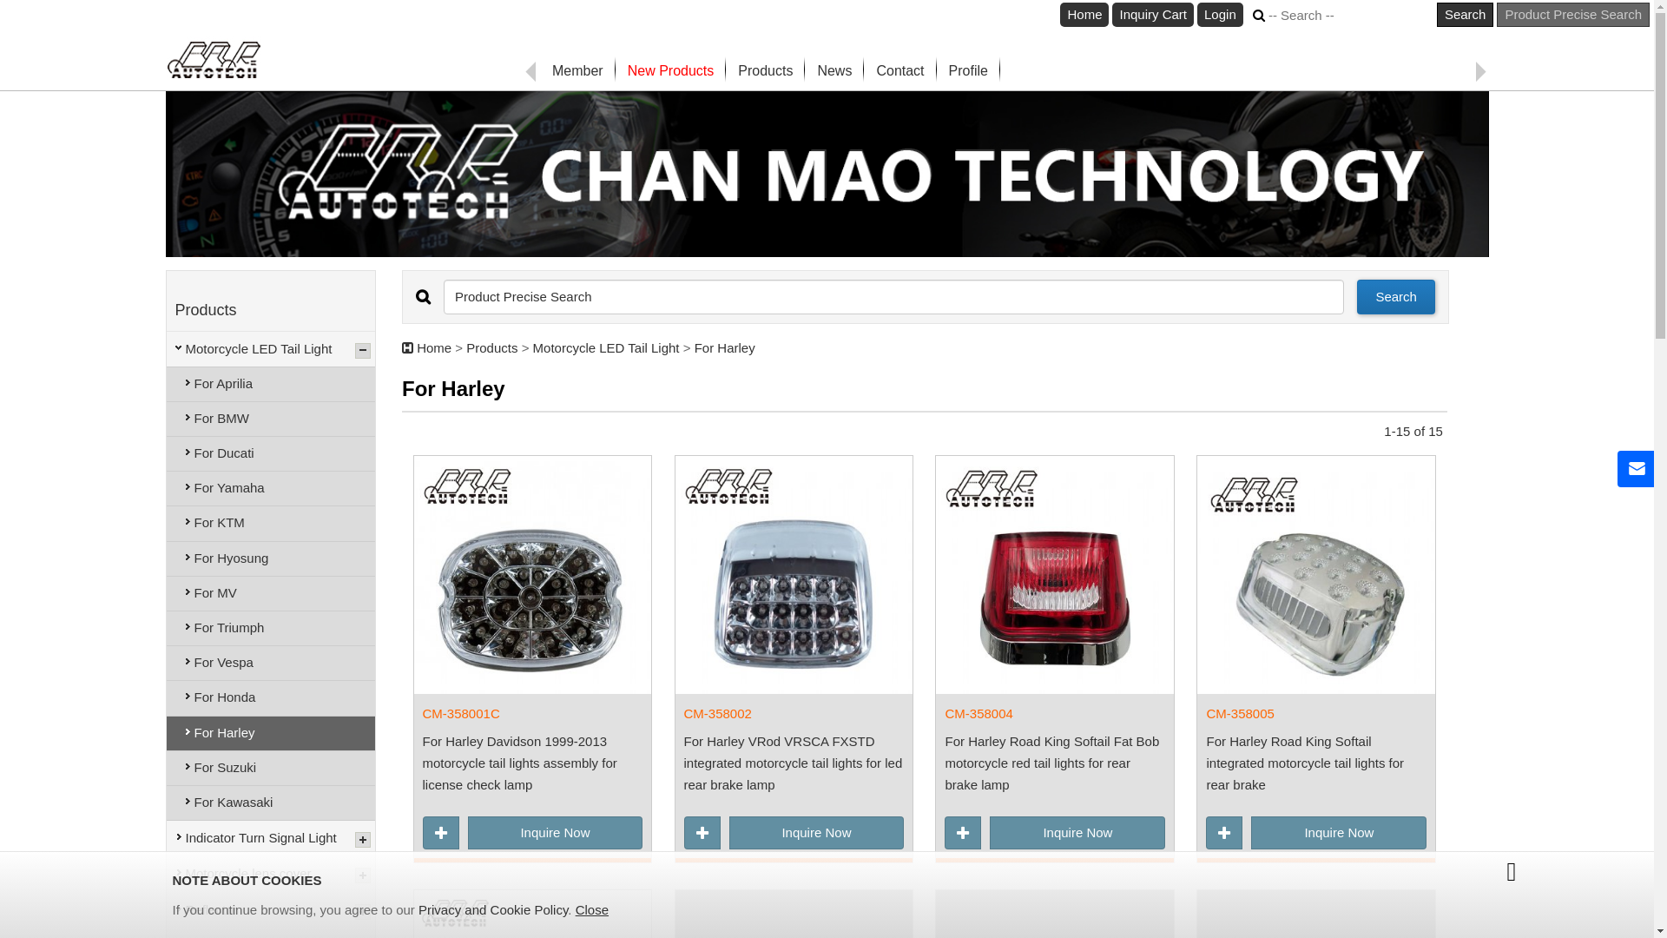 This screenshot has width=1667, height=938. What do you see at coordinates (271, 419) in the screenshot?
I see `For BMW` at bounding box center [271, 419].